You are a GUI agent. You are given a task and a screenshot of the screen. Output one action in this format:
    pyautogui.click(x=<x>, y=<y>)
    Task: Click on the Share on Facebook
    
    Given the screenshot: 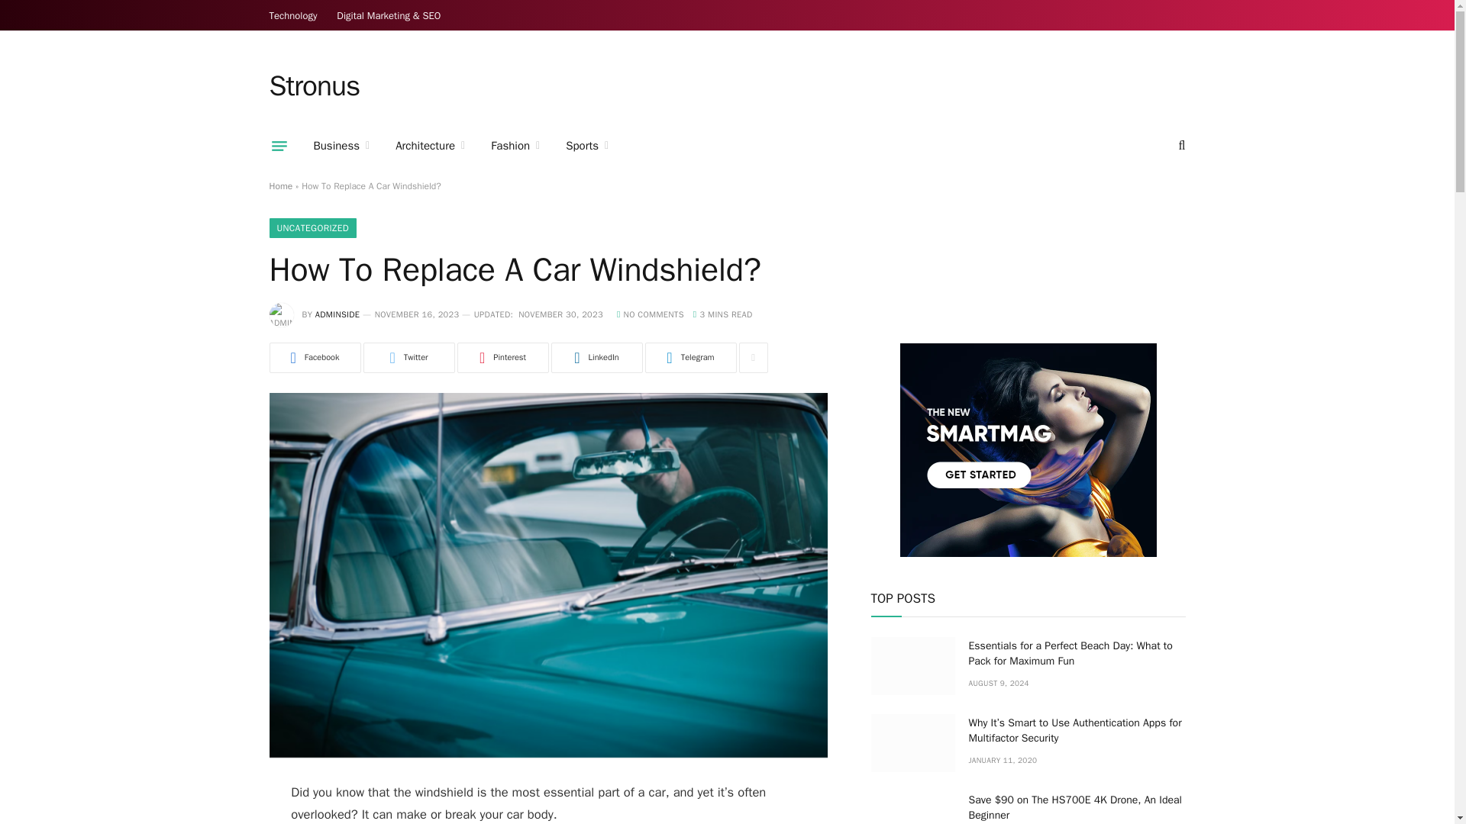 What is the action you would take?
    pyautogui.click(x=315, y=358)
    